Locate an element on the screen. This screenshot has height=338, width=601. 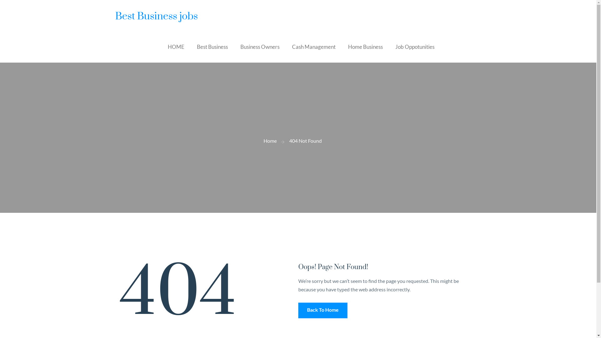
Job Oppotunities is located at coordinates (414, 47).